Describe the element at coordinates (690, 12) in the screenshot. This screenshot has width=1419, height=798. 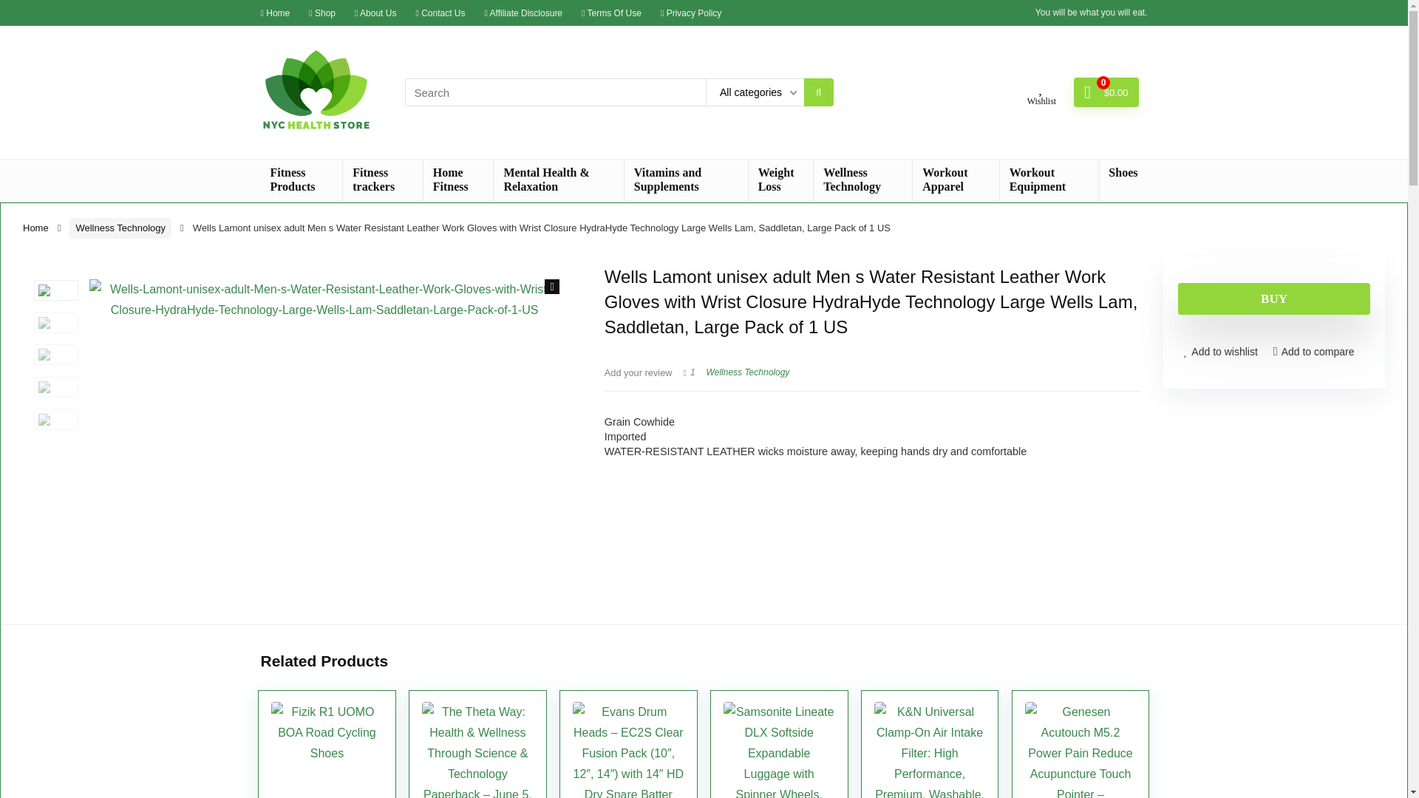
I see `Privacy Policy` at that location.